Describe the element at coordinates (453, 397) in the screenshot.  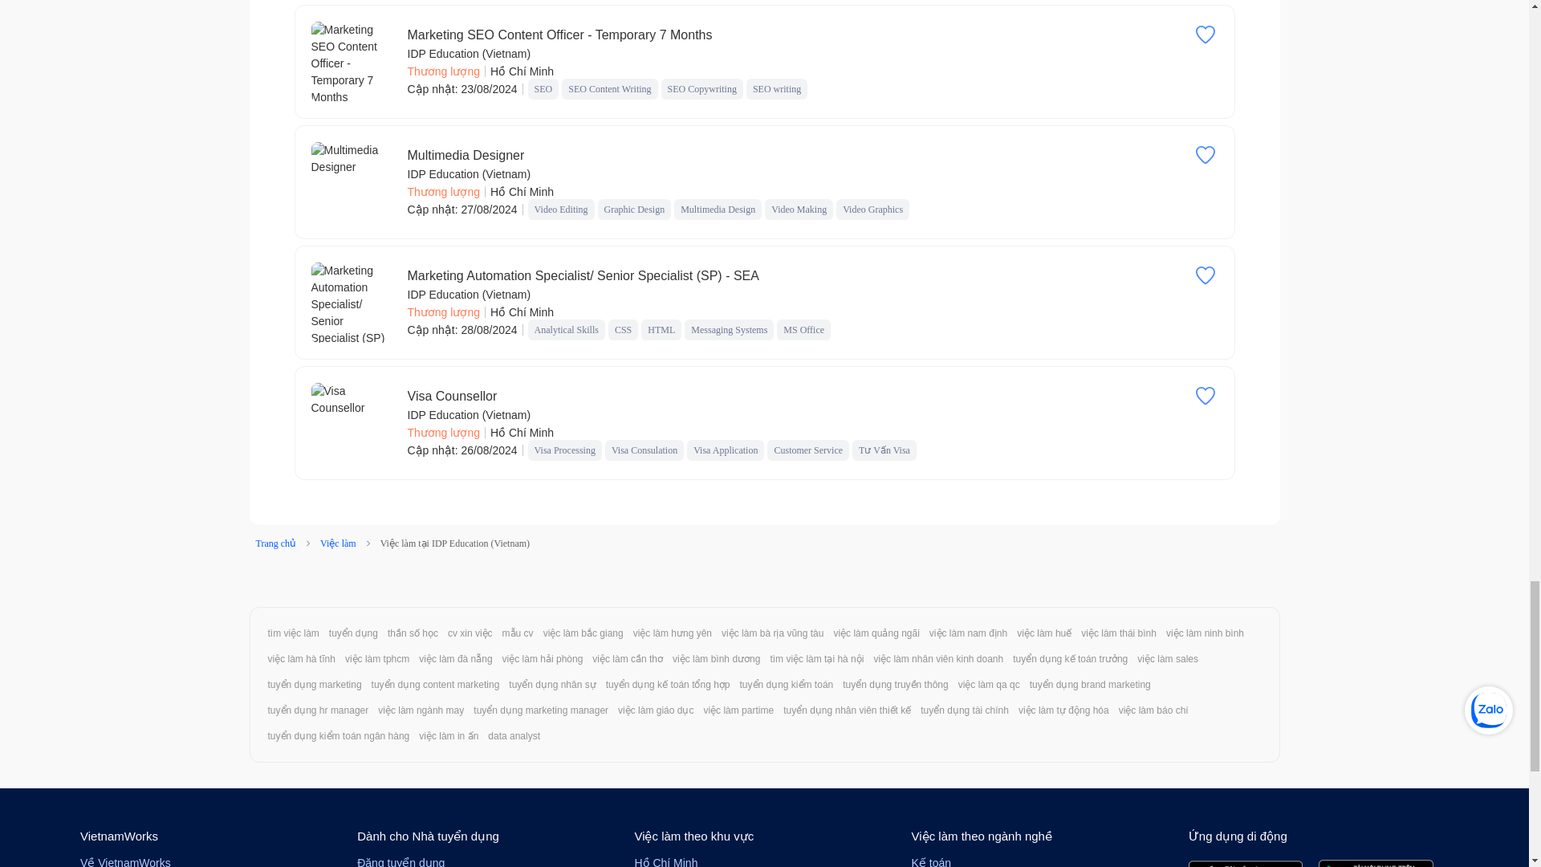
I see `Visa Counsellor` at that location.